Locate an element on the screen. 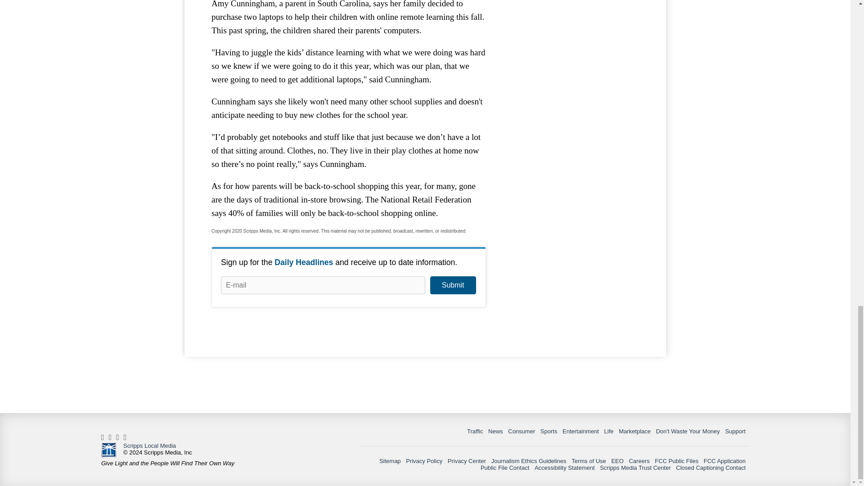 This screenshot has width=864, height=486. Submit is located at coordinates (453, 285).